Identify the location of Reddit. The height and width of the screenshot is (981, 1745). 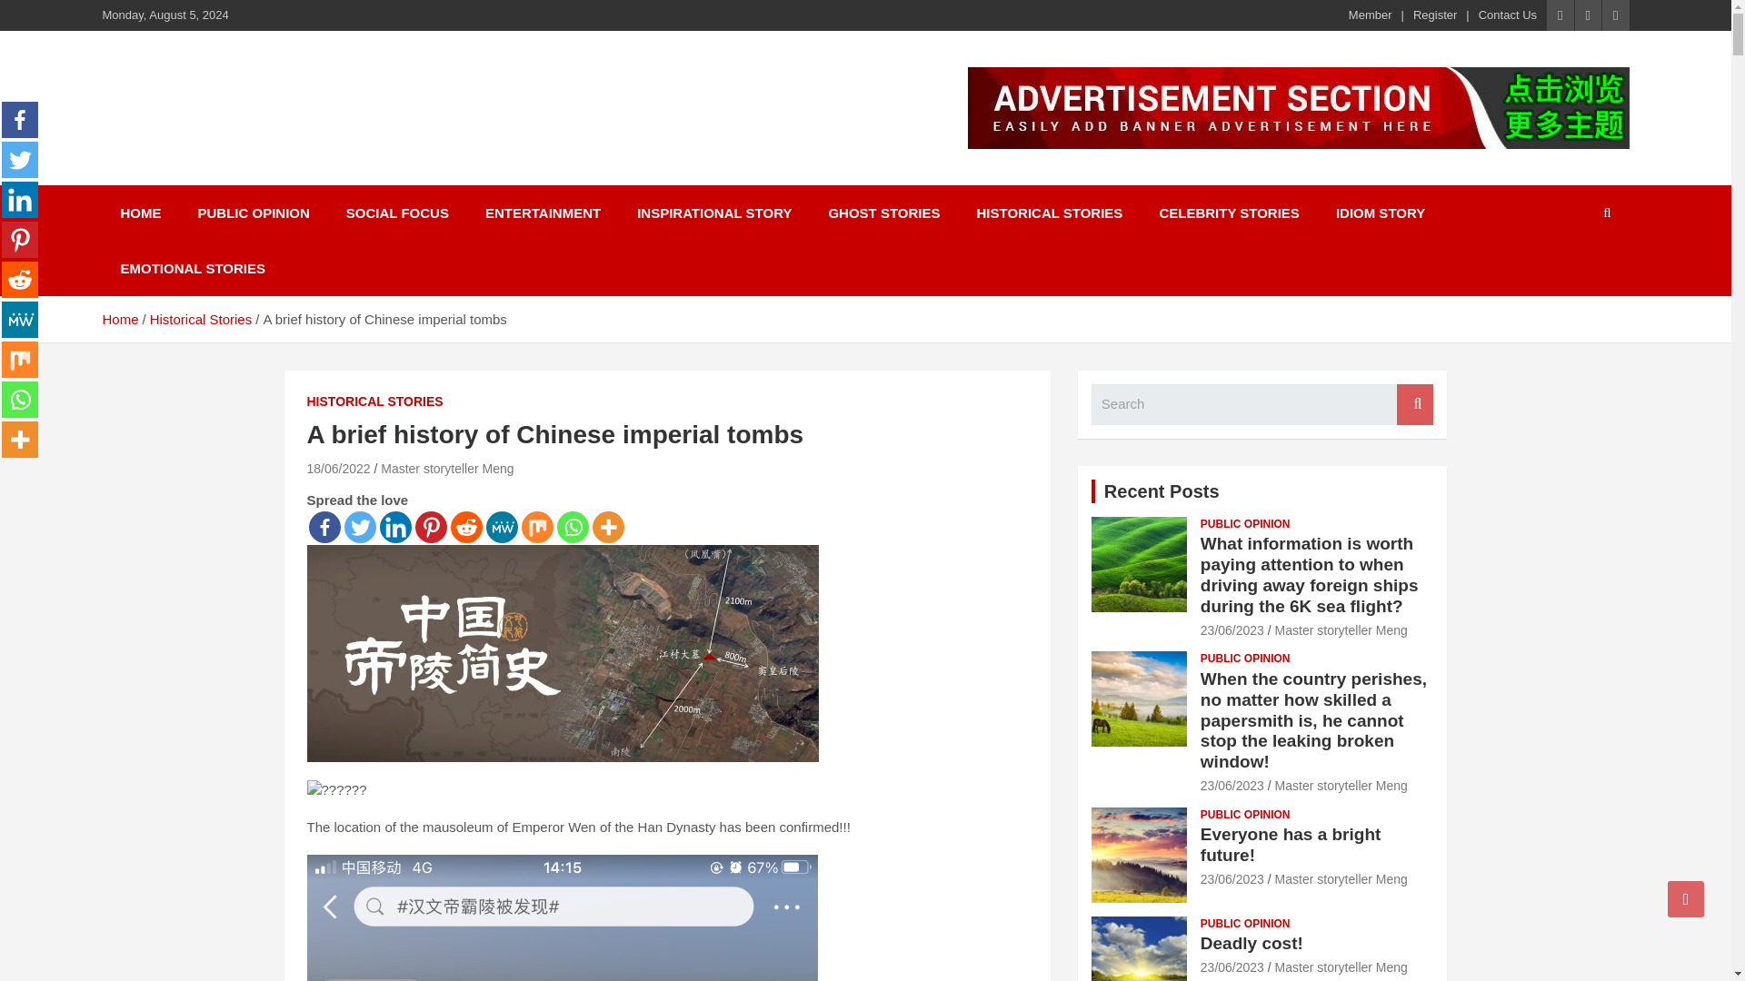
(20, 280).